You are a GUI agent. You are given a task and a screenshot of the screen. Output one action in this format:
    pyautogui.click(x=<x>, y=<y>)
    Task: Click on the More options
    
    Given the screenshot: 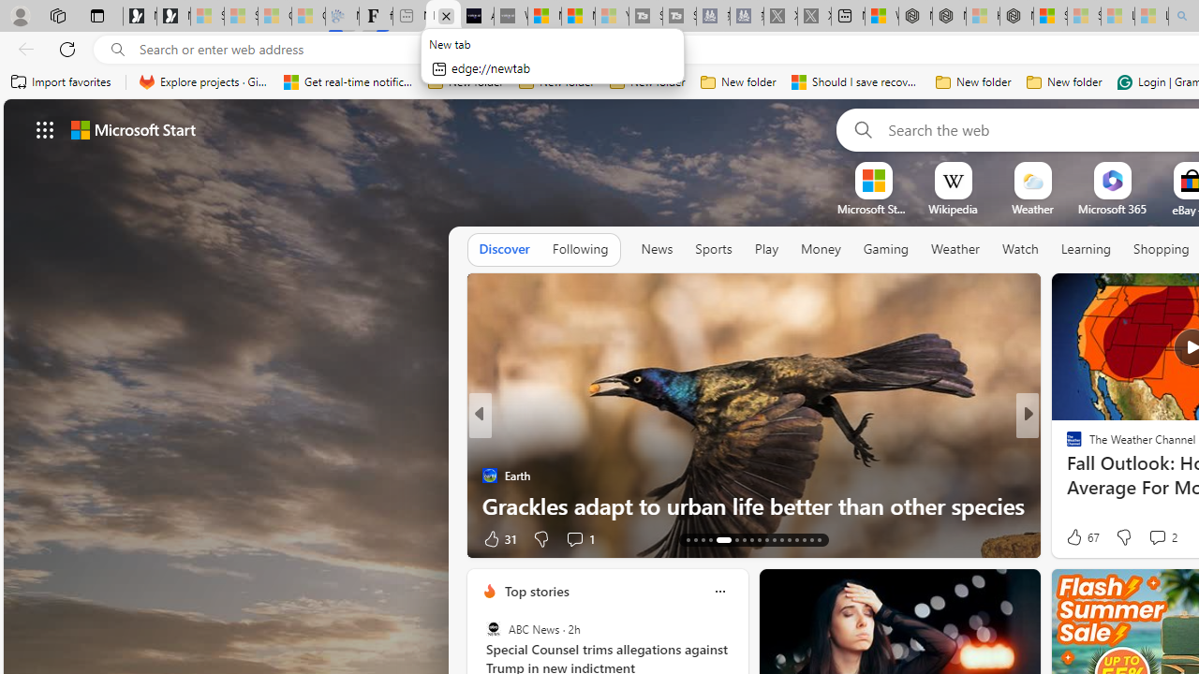 What is the action you would take?
    pyautogui.click(x=719, y=591)
    